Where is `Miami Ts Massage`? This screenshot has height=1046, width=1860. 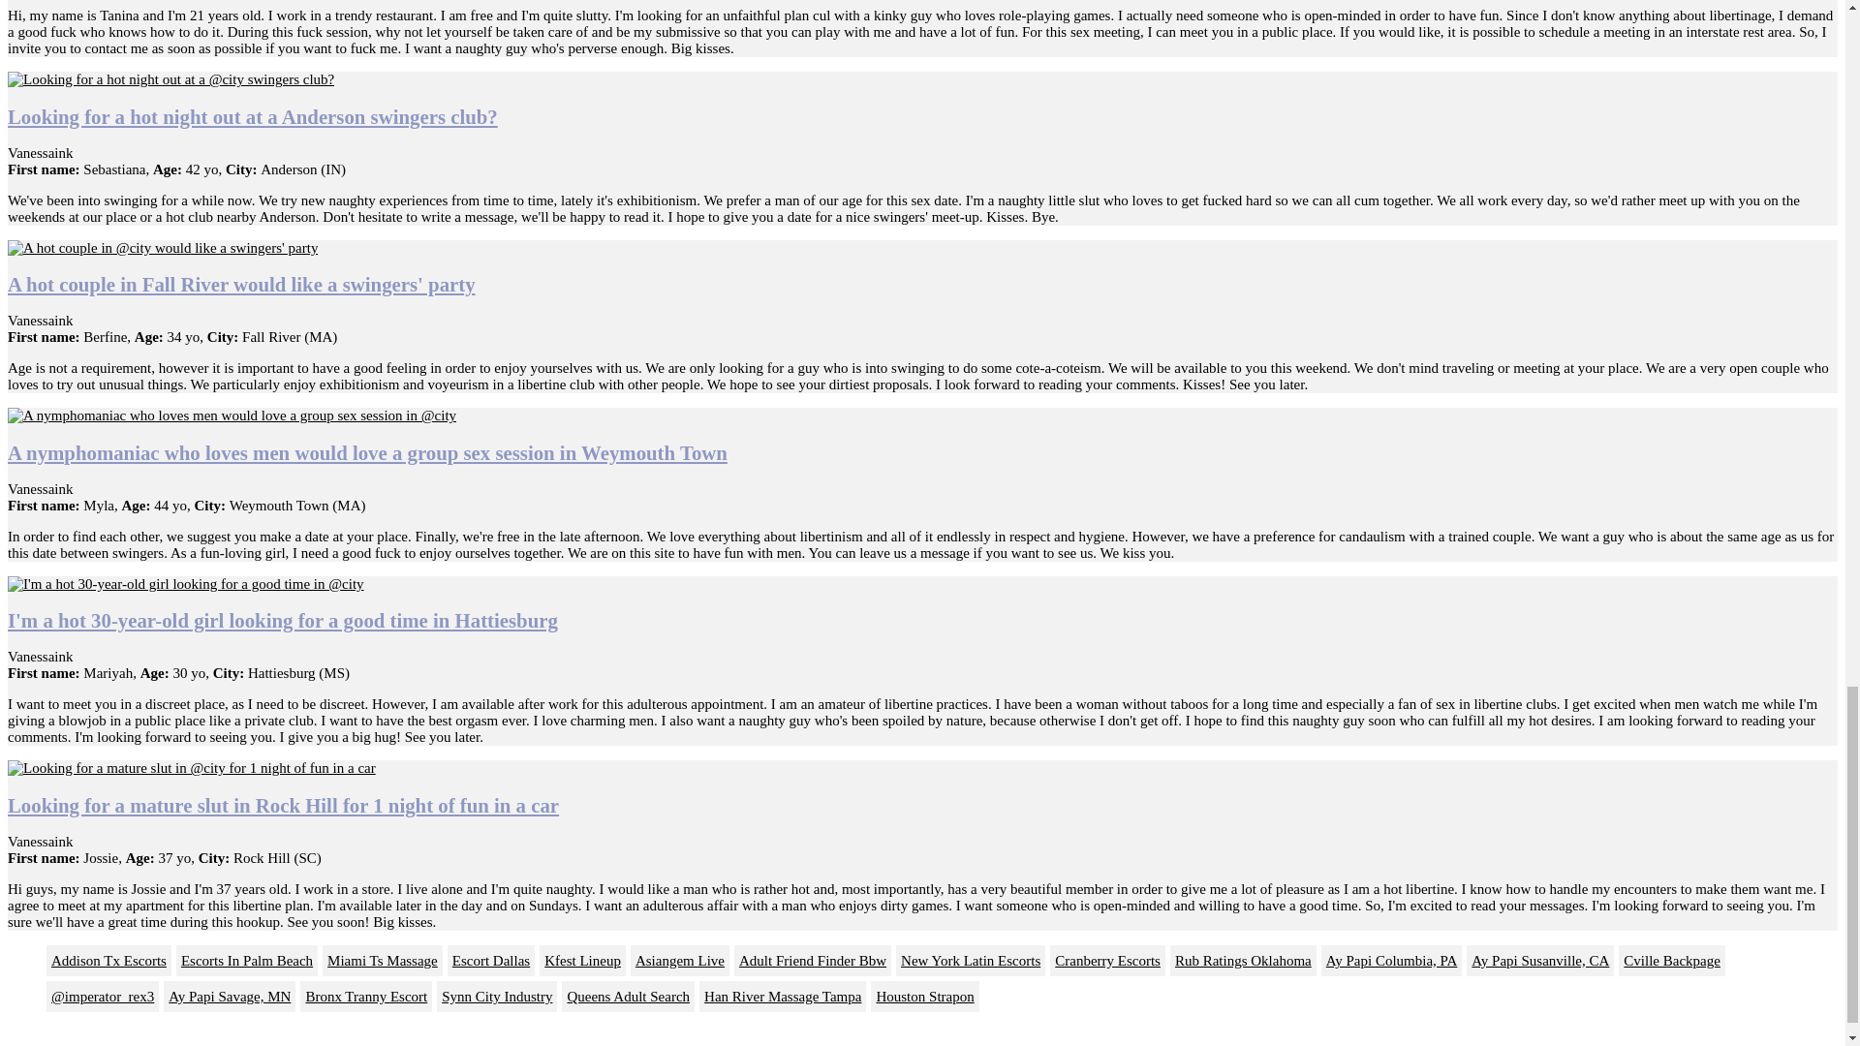
Miami Ts Massage is located at coordinates (382, 961).